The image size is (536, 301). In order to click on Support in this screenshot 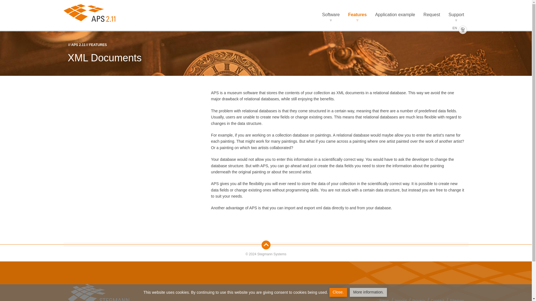, I will do `click(456, 15)`.